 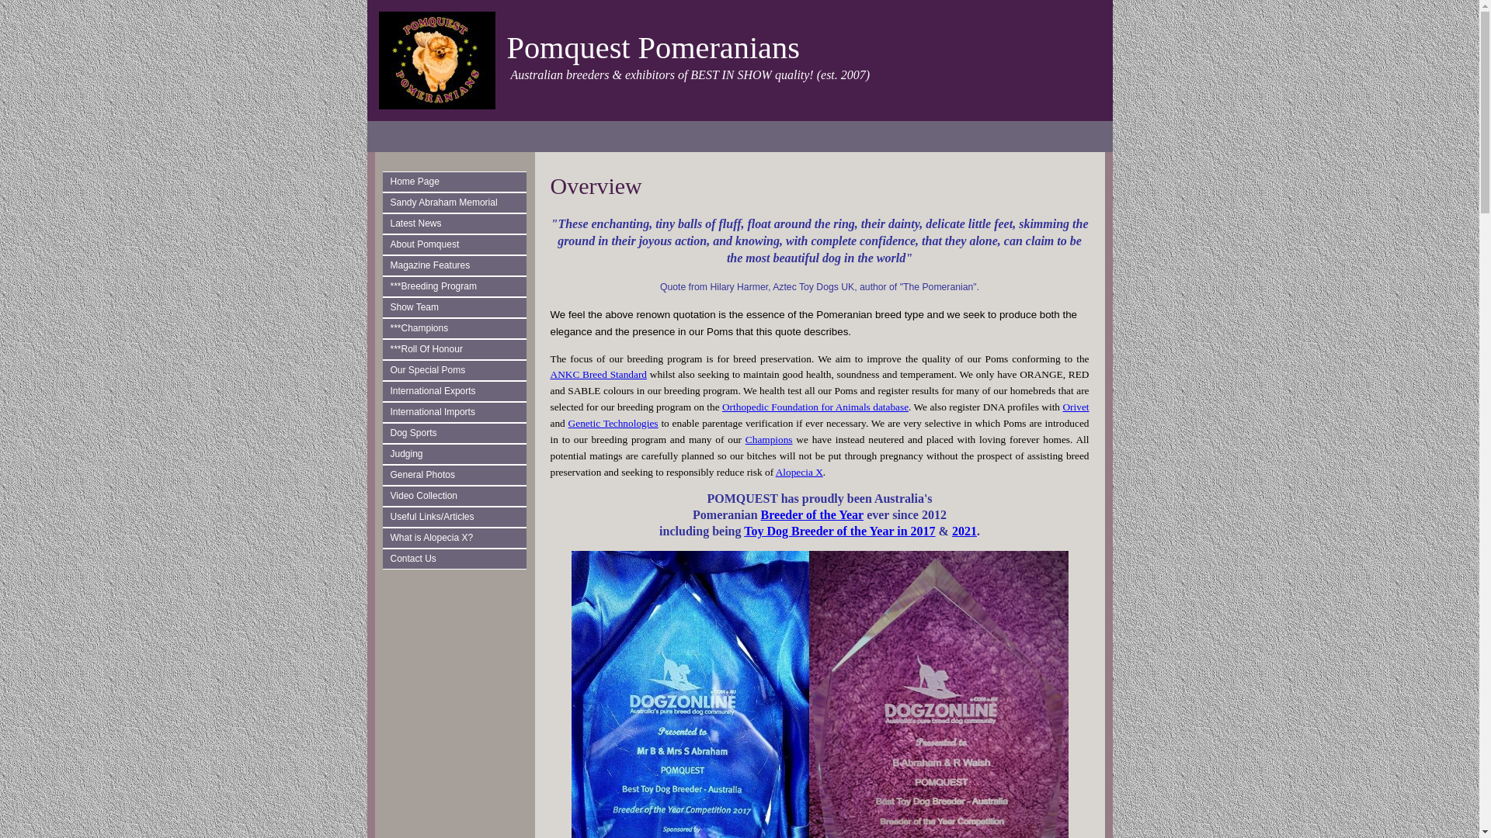 What do you see at coordinates (613, 424) in the screenshot?
I see `Genetic Technologies` at bounding box center [613, 424].